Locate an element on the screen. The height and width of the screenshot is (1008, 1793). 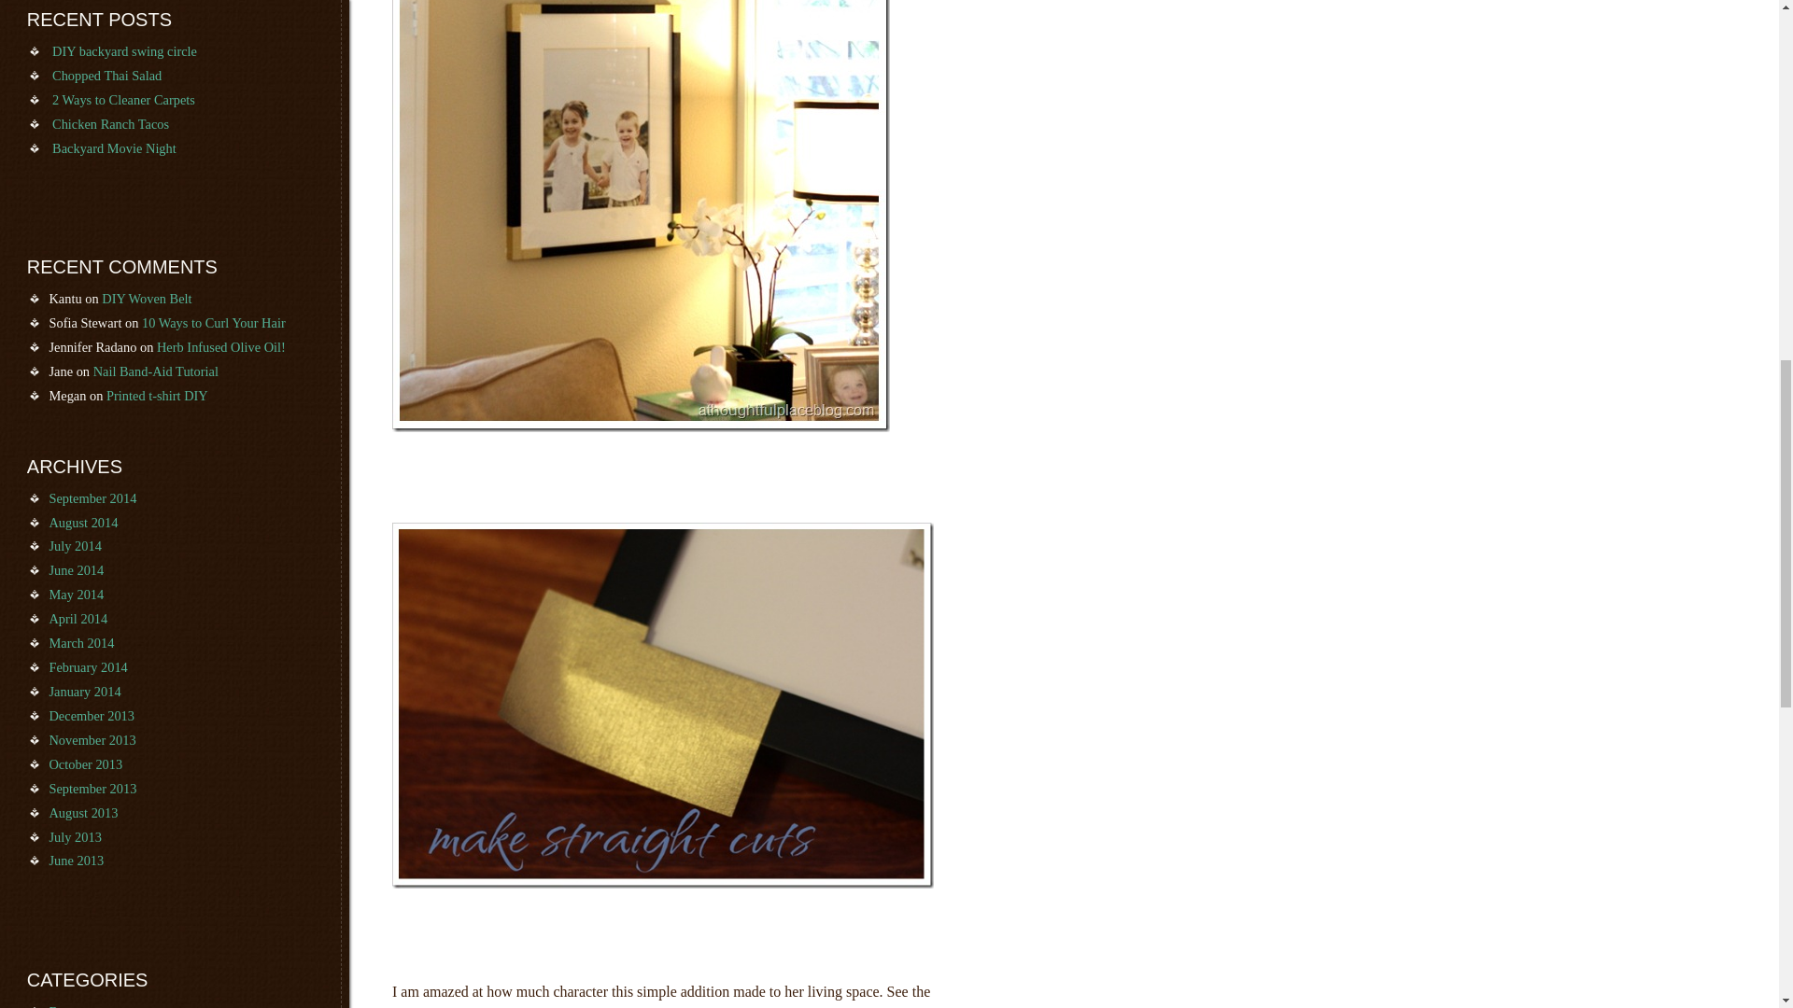
September 2013 is located at coordinates (92, 789).